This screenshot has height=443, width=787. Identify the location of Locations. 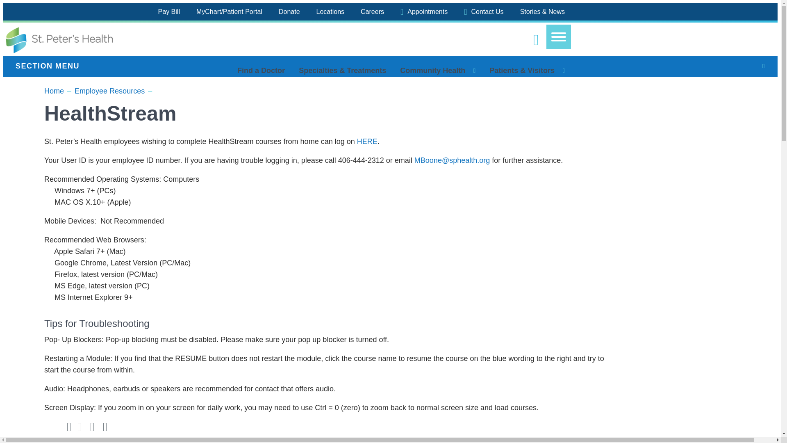
(330, 12).